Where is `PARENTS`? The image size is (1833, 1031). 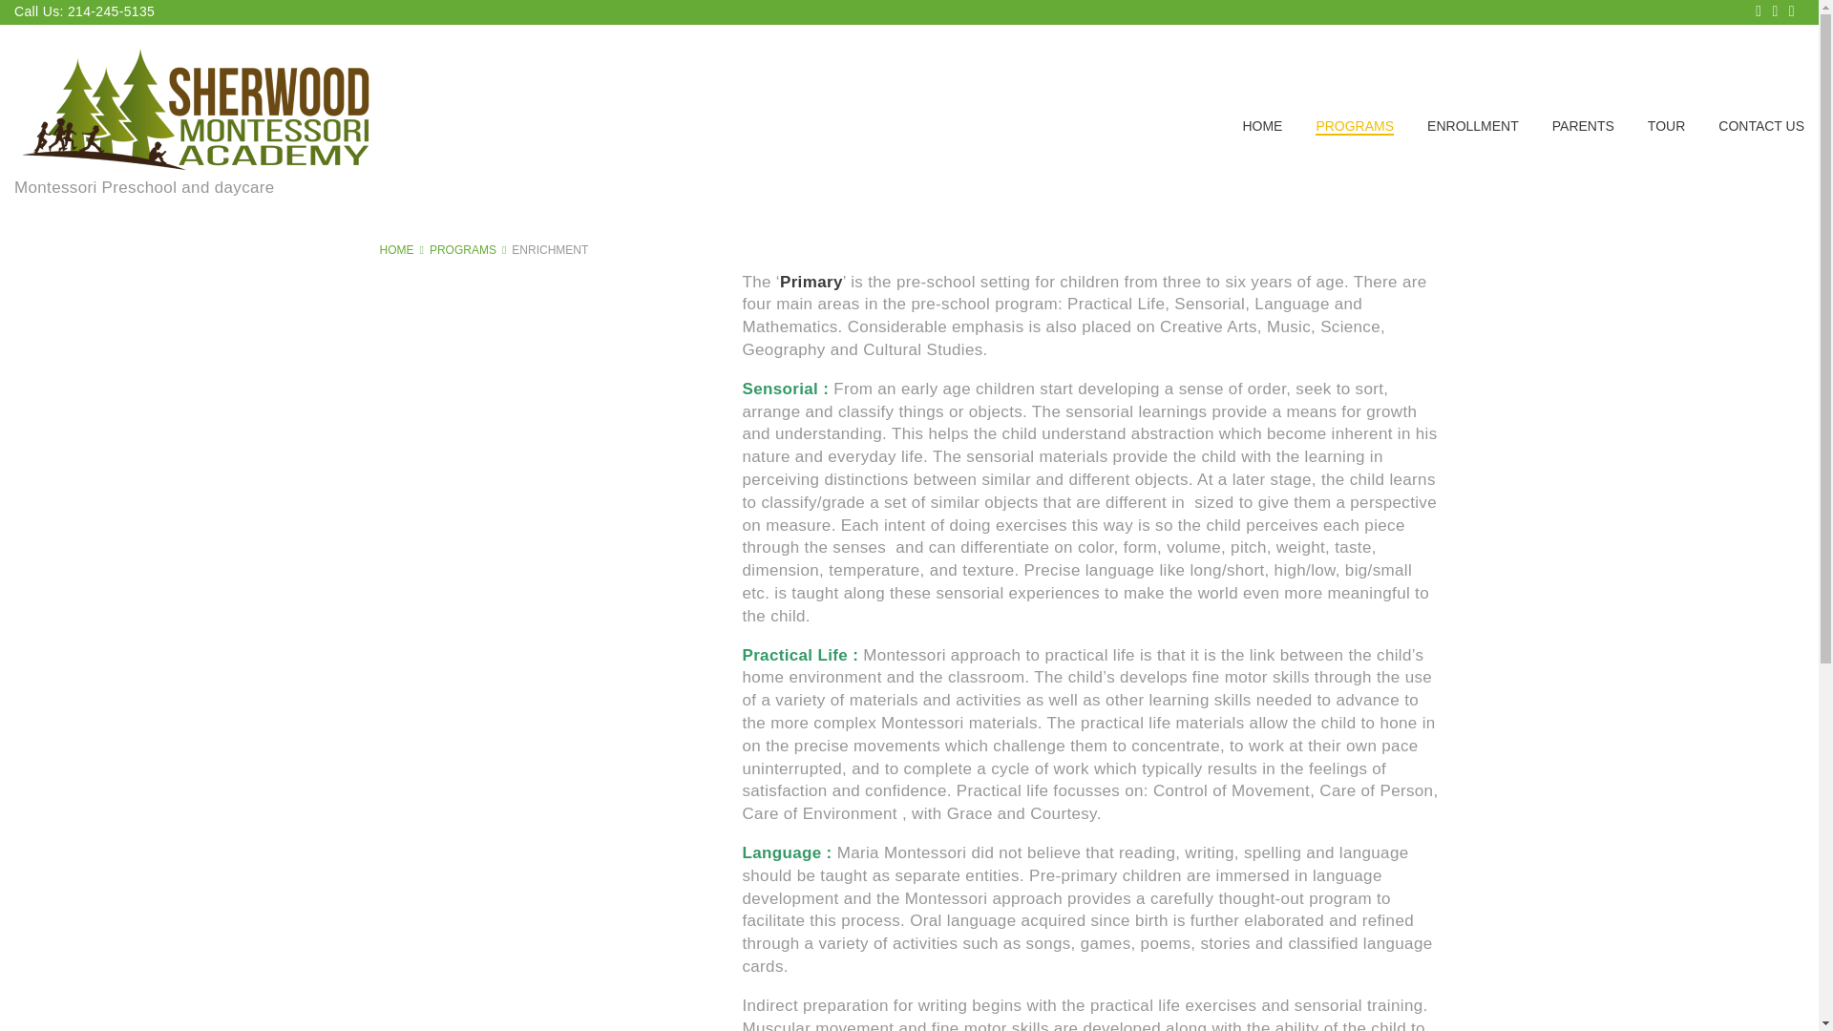 PARENTS is located at coordinates (1583, 126).